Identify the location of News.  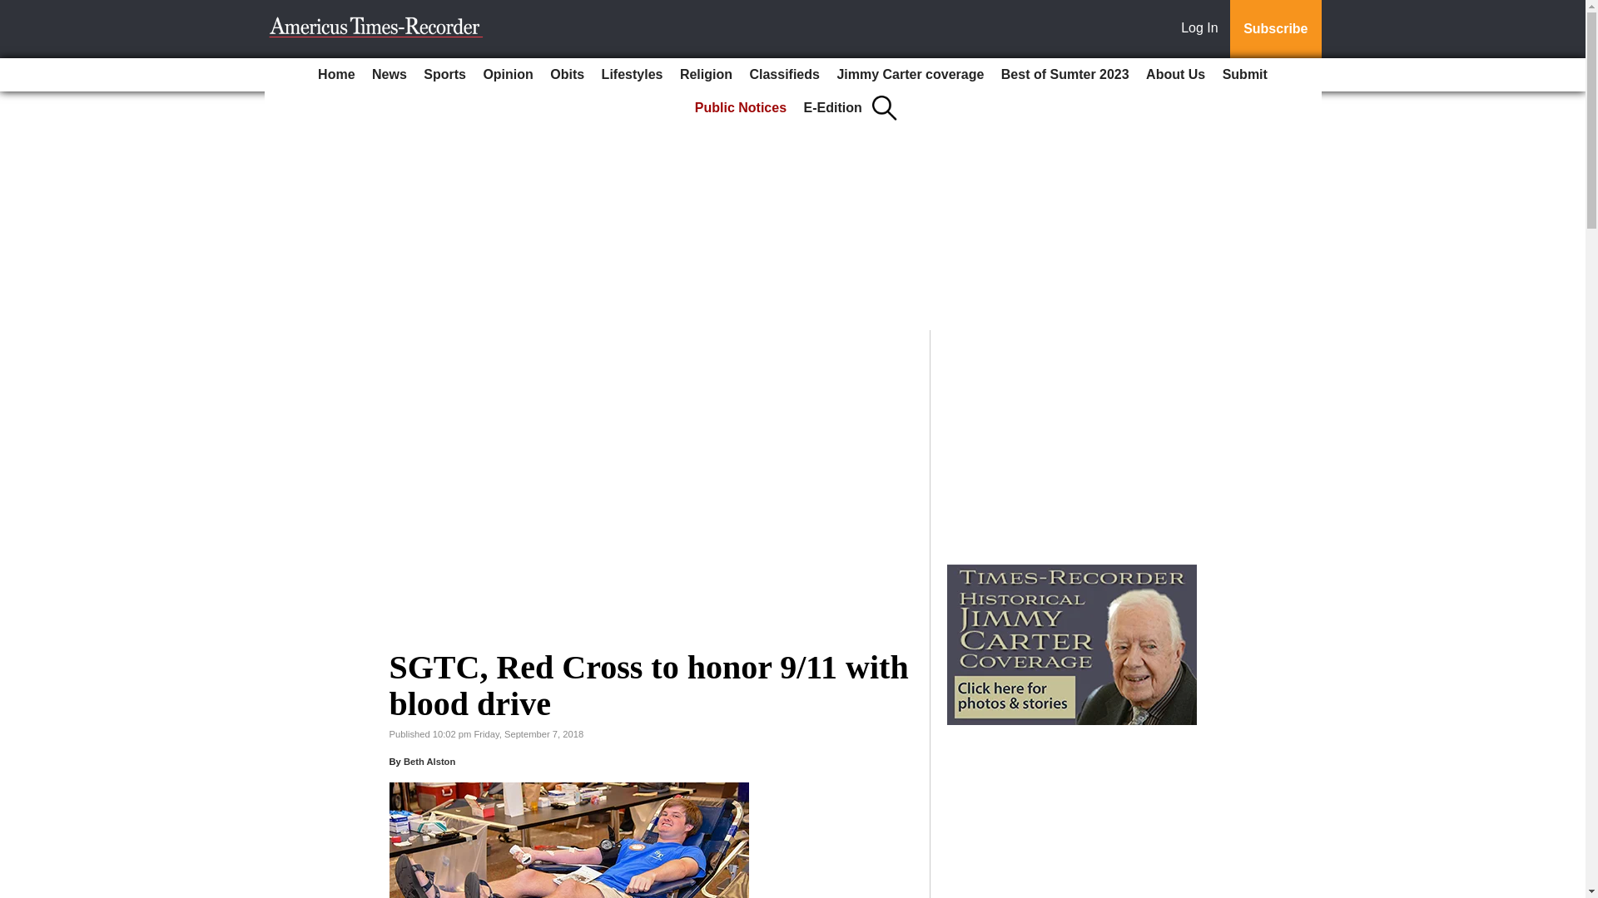
(390, 75).